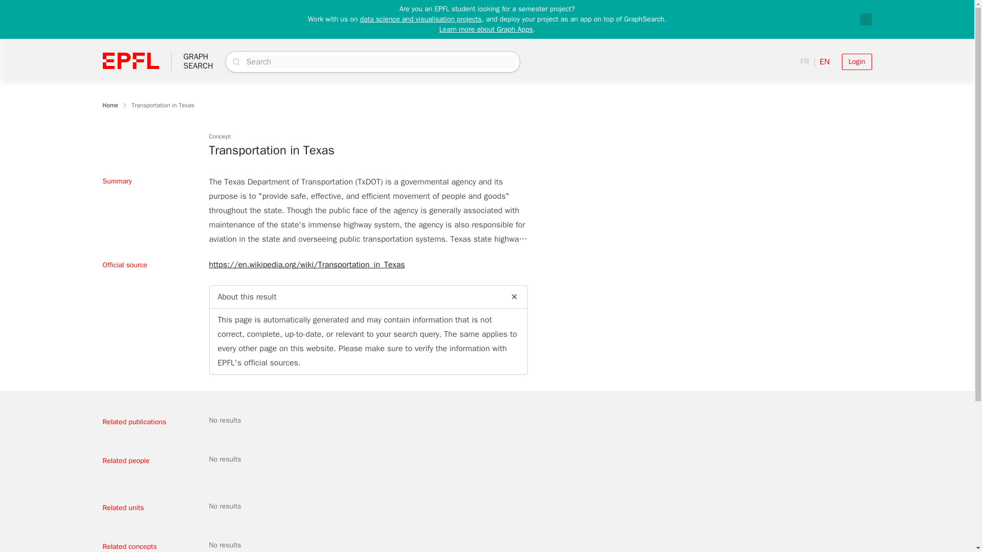  Describe the element at coordinates (865, 19) in the screenshot. I see `Close notification` at that location.